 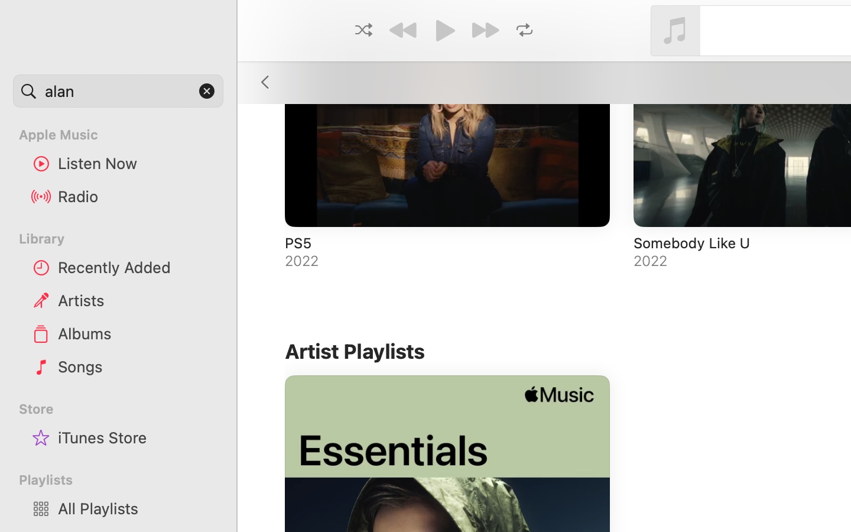 I want to click on Listen Now, so click(x=137, y=163).